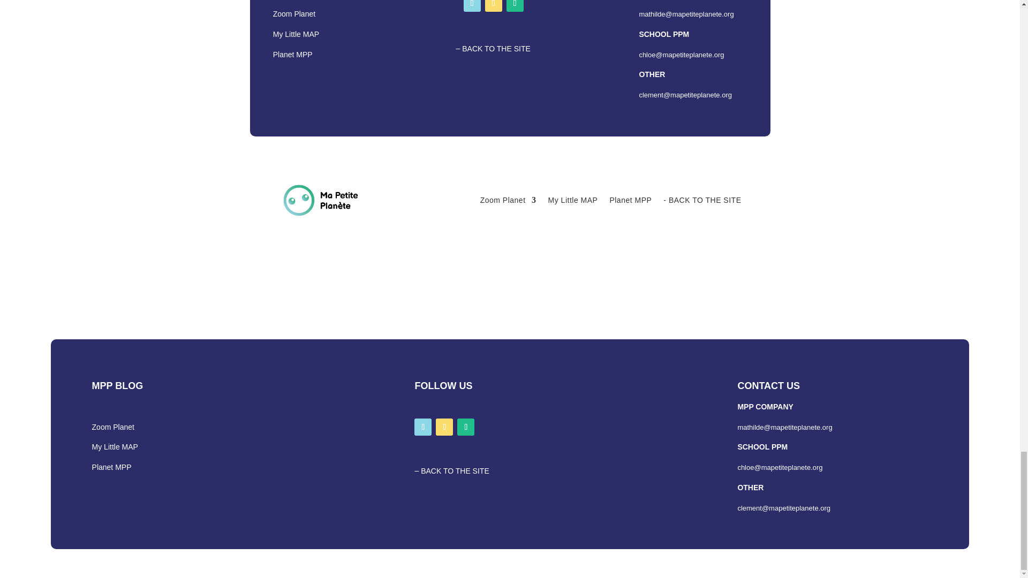 This screenshot has width=1028, height=578. What do you see at coordinates (294, 14) in the screenshot?
I see `Zoom Planet` at bounding box center [294, 14].